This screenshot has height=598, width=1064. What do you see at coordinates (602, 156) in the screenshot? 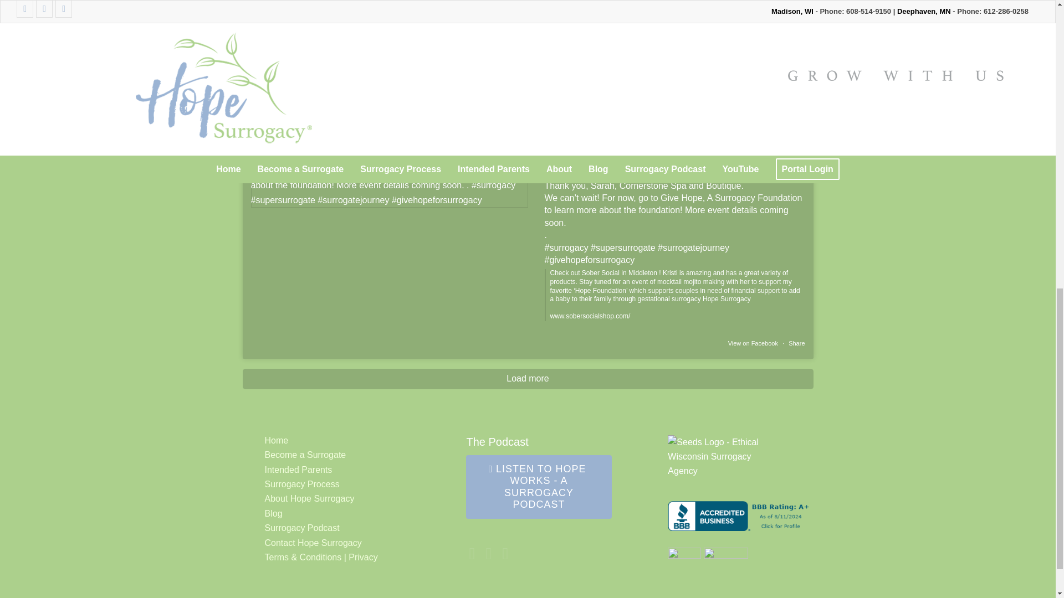
I see `Hope Surrogacy` at bounding box center [602, 156].